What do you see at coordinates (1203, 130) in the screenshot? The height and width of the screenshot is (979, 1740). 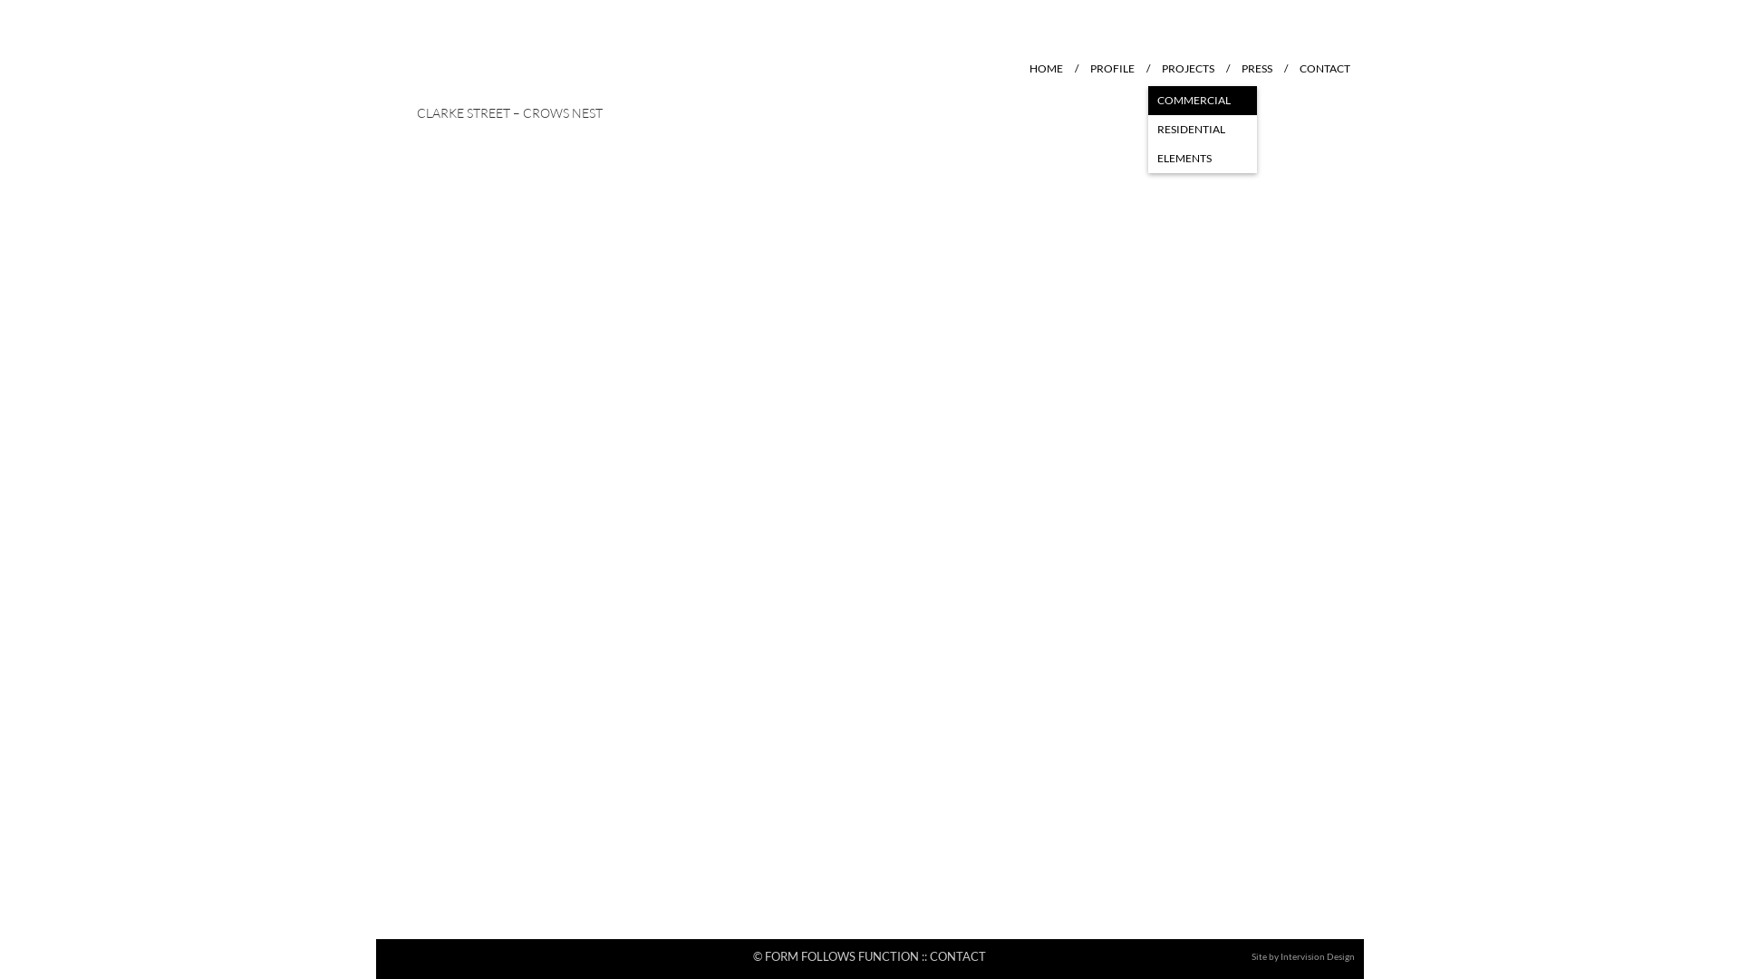 I see `RESIDENTIAL` at bounding box center [1203, 130].